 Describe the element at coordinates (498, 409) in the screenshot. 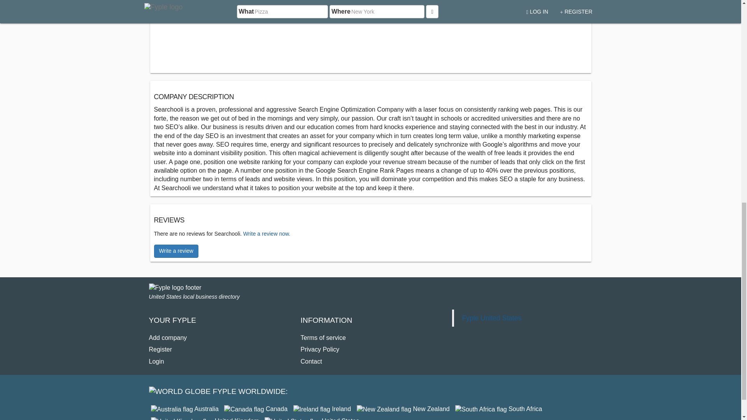

I see `Fyple South Africa` at that location.